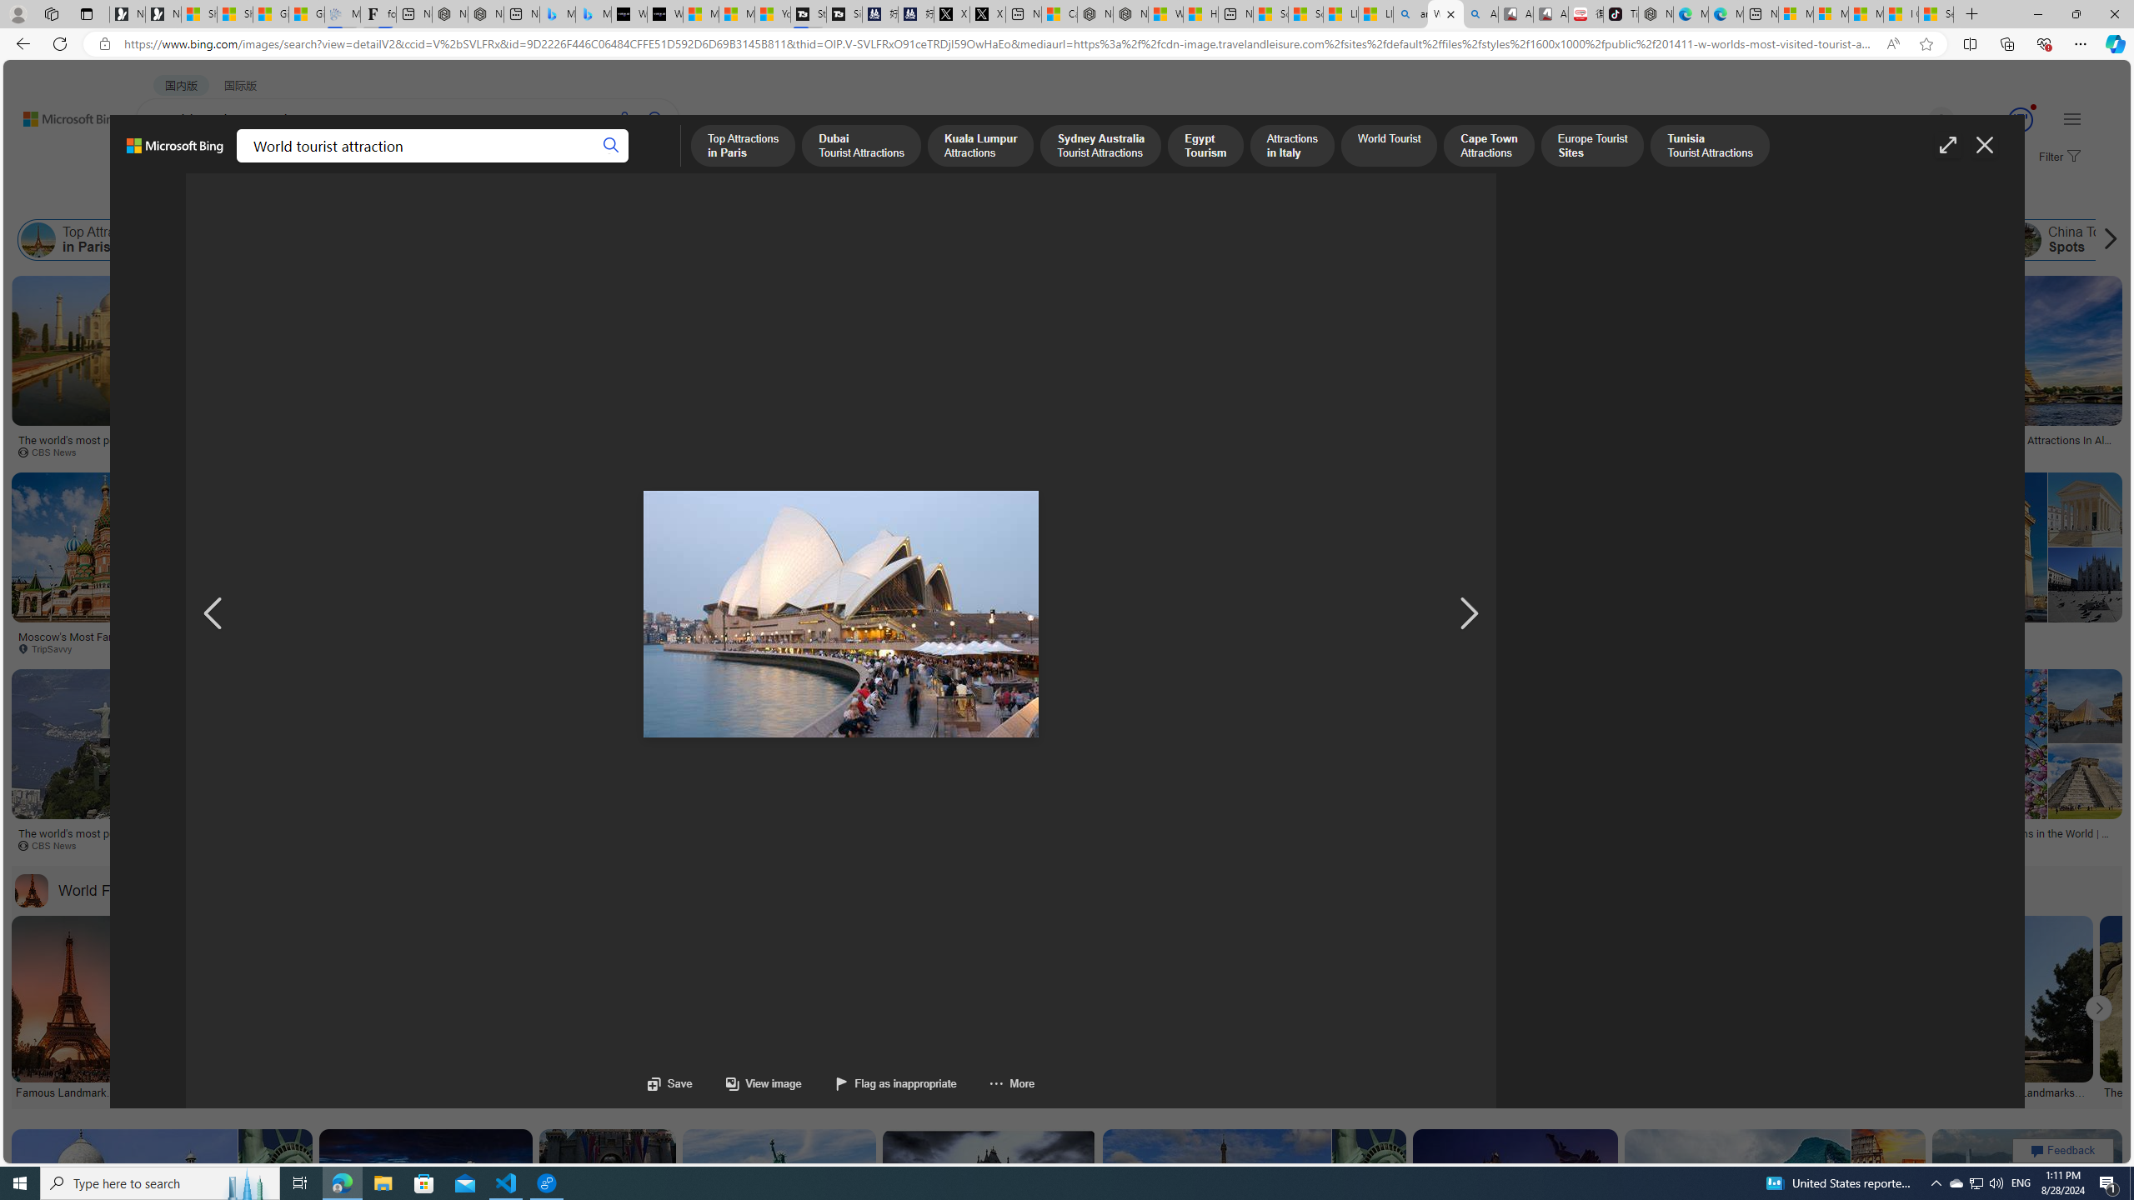 The width and height of the screenshot is (2134, 1200). What do you see at coordinates (1099, 839) in the screenshot?
I see `The world's most popular tourist attractions - CBS News` at bounding box center [1099, 839].